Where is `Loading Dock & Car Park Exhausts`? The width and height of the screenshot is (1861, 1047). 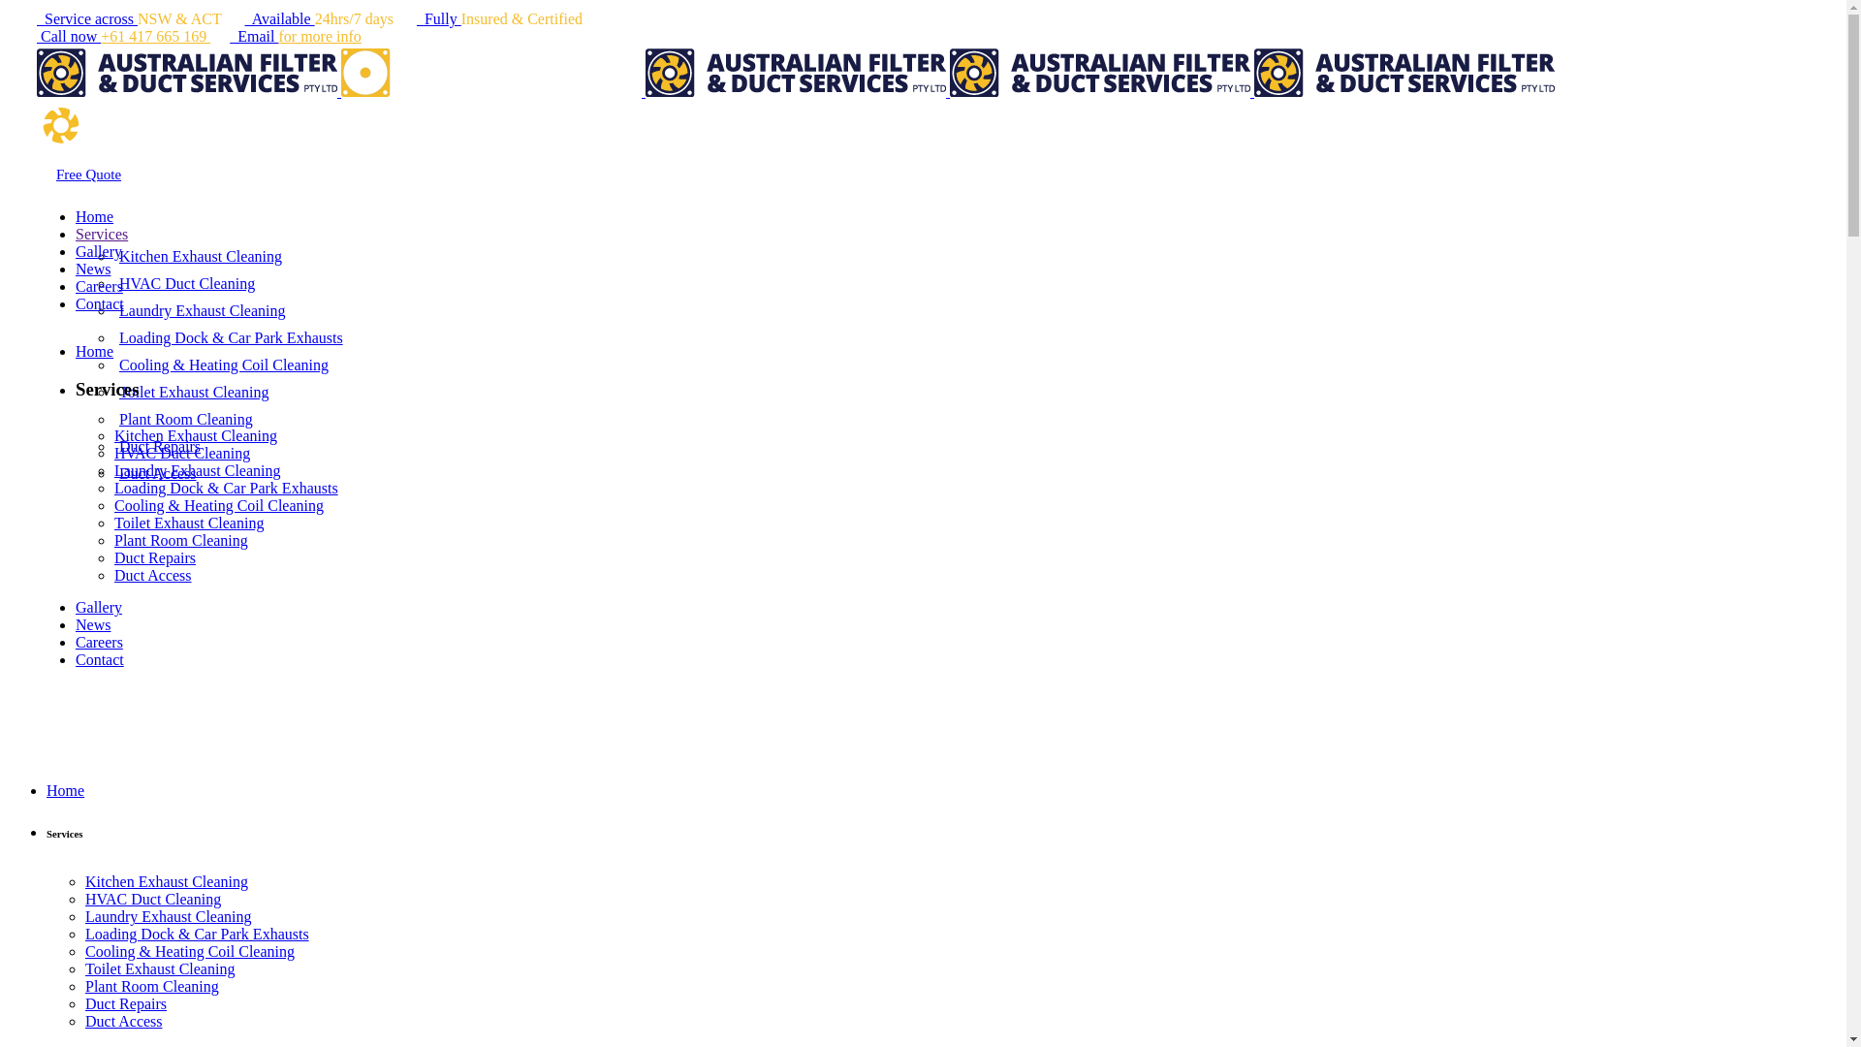 Loading Dock & Car Park Exhausts is located at coordinates (227, 489).